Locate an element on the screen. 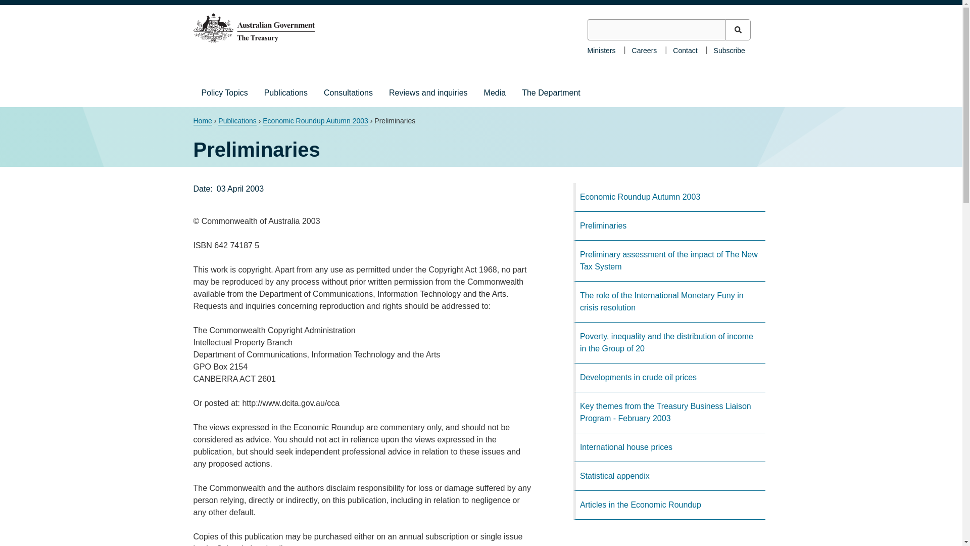  Developments in crude oil prices is located at coordinates (669, 378).